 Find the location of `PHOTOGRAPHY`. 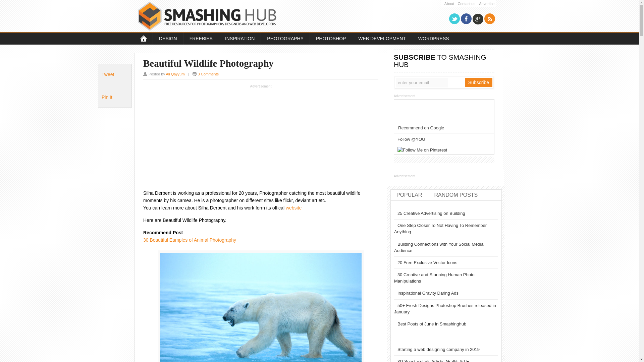

PHOTOGRAPHY is located at coordinates (285, 38).